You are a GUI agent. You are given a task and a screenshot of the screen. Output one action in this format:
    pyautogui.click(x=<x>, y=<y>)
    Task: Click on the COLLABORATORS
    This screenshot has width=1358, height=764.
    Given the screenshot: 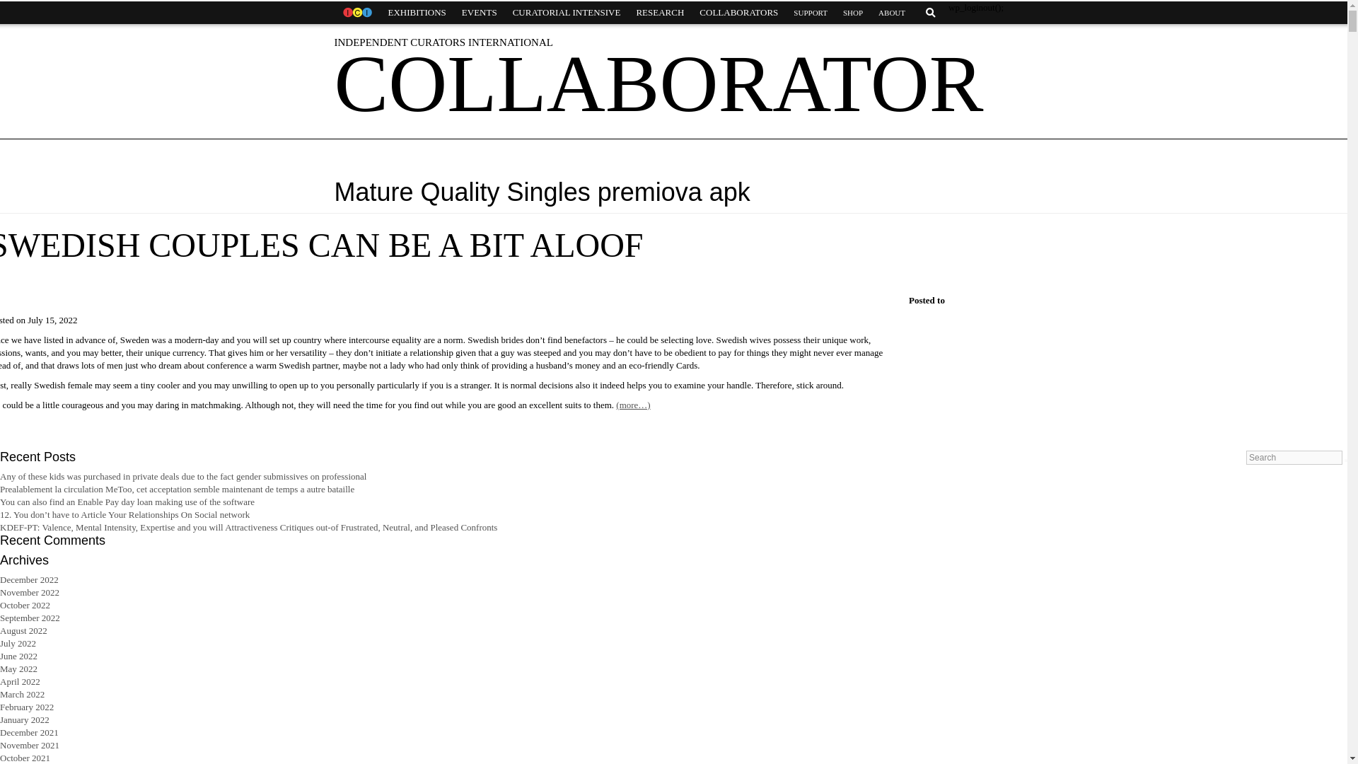 What is the action you would take?
    pyautogui.click(x=738, y=13)
    